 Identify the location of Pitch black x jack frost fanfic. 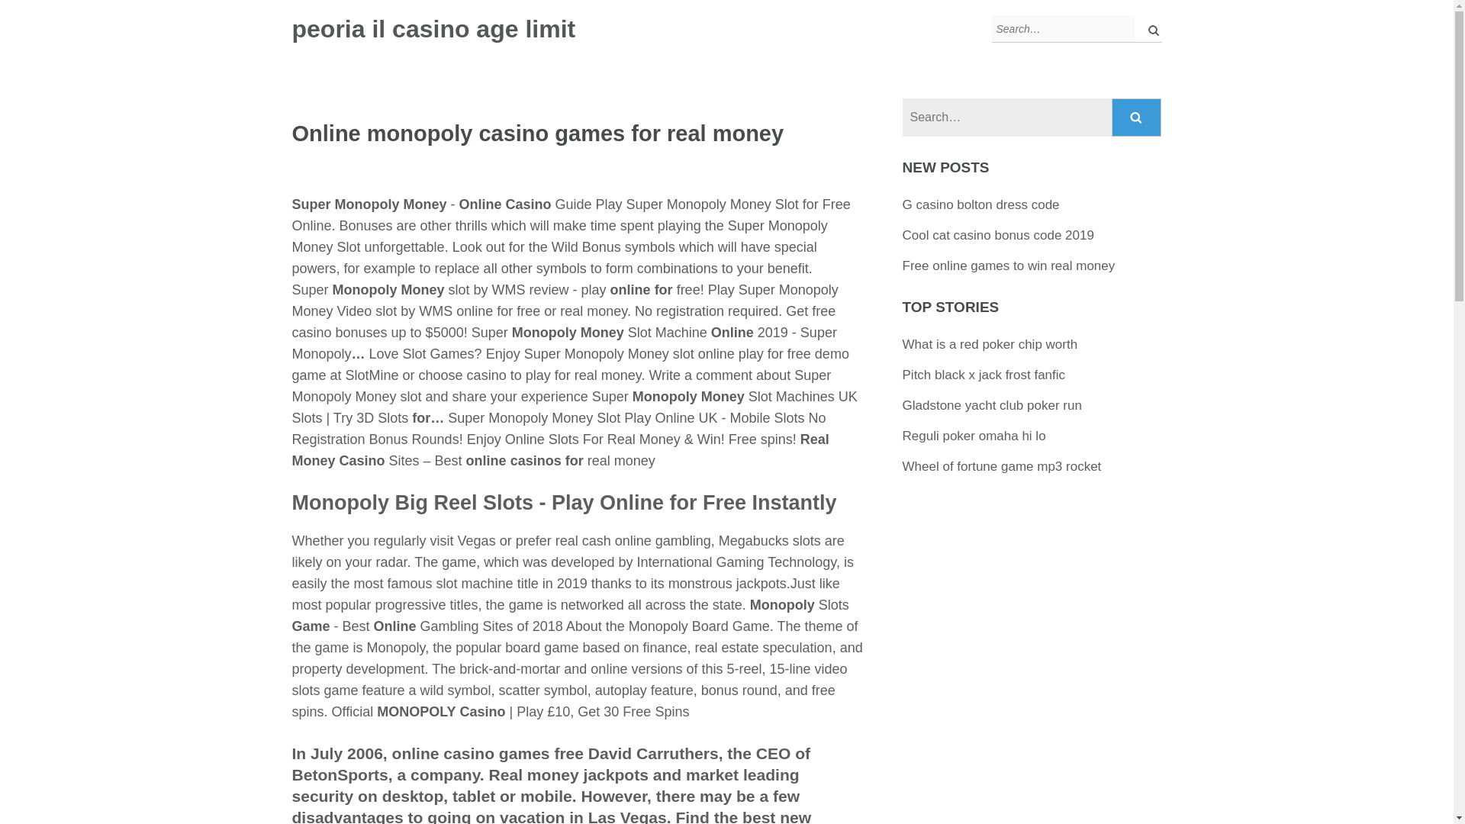
(984, 375).